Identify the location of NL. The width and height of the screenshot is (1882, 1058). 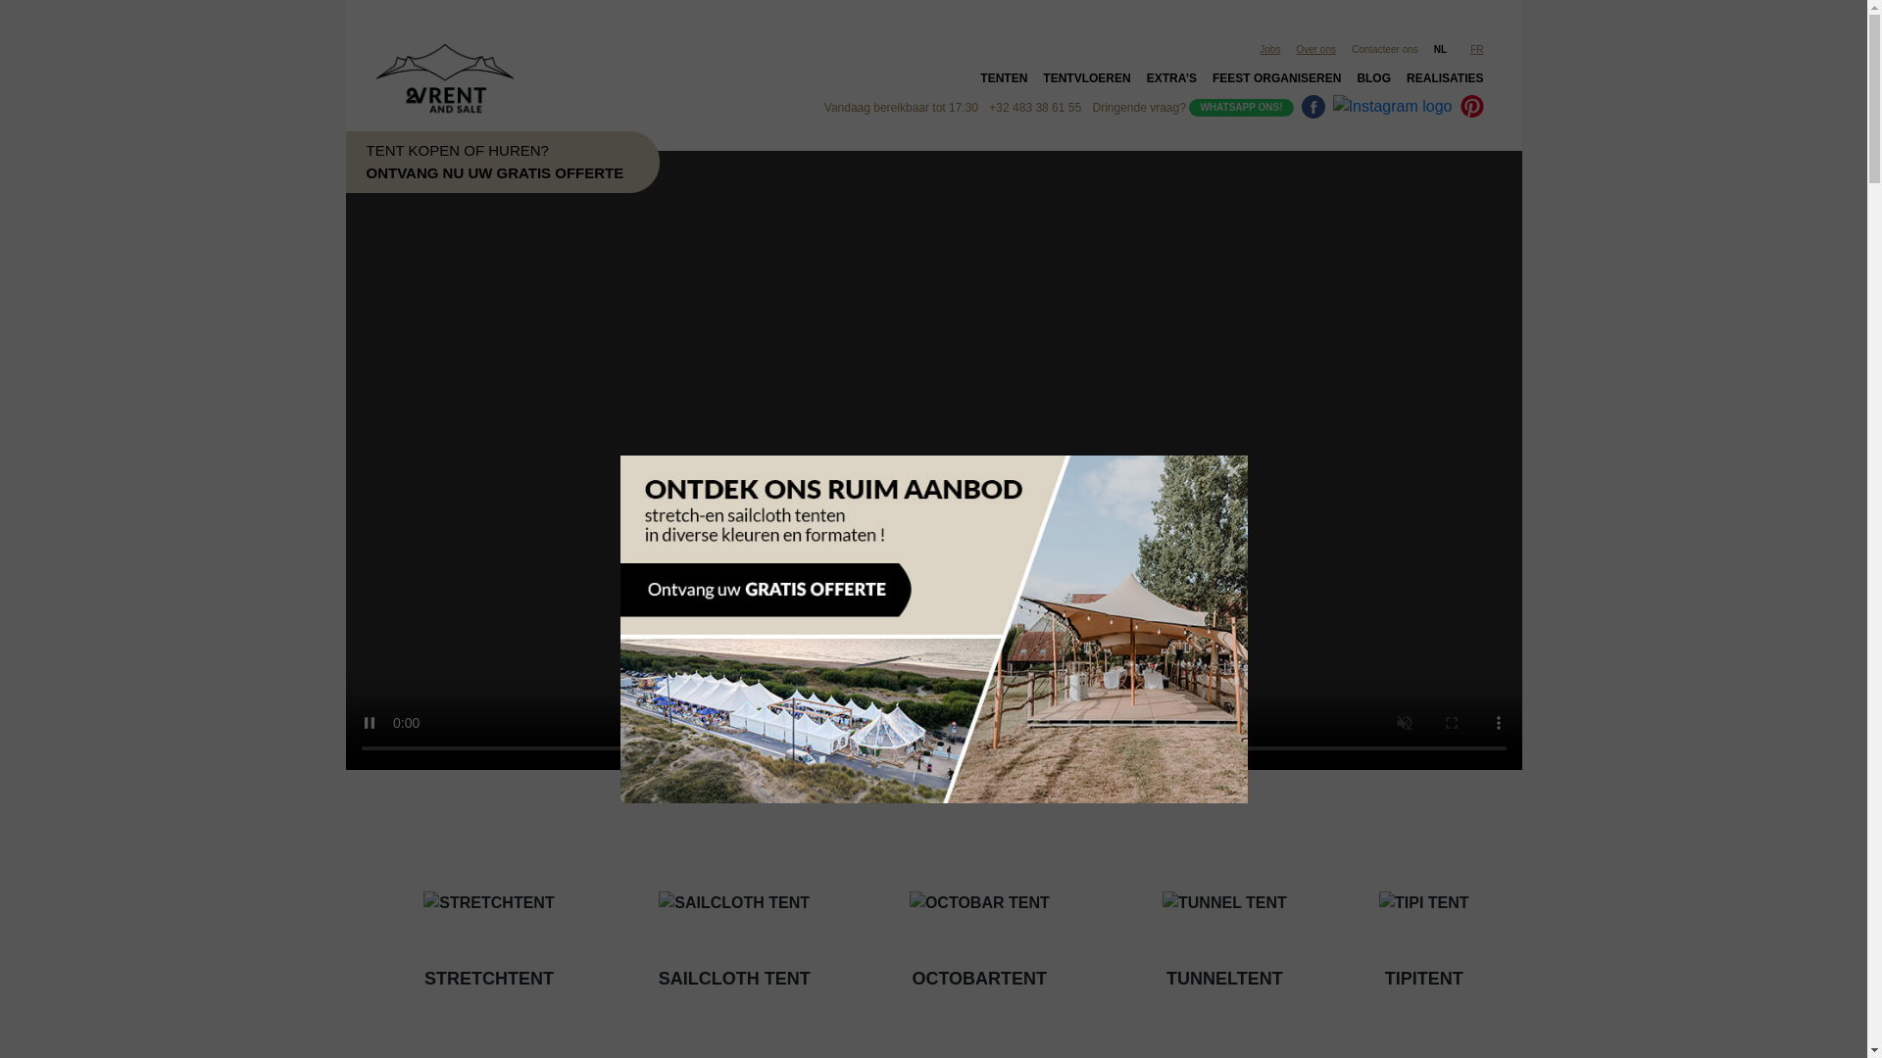
(1445, 49).